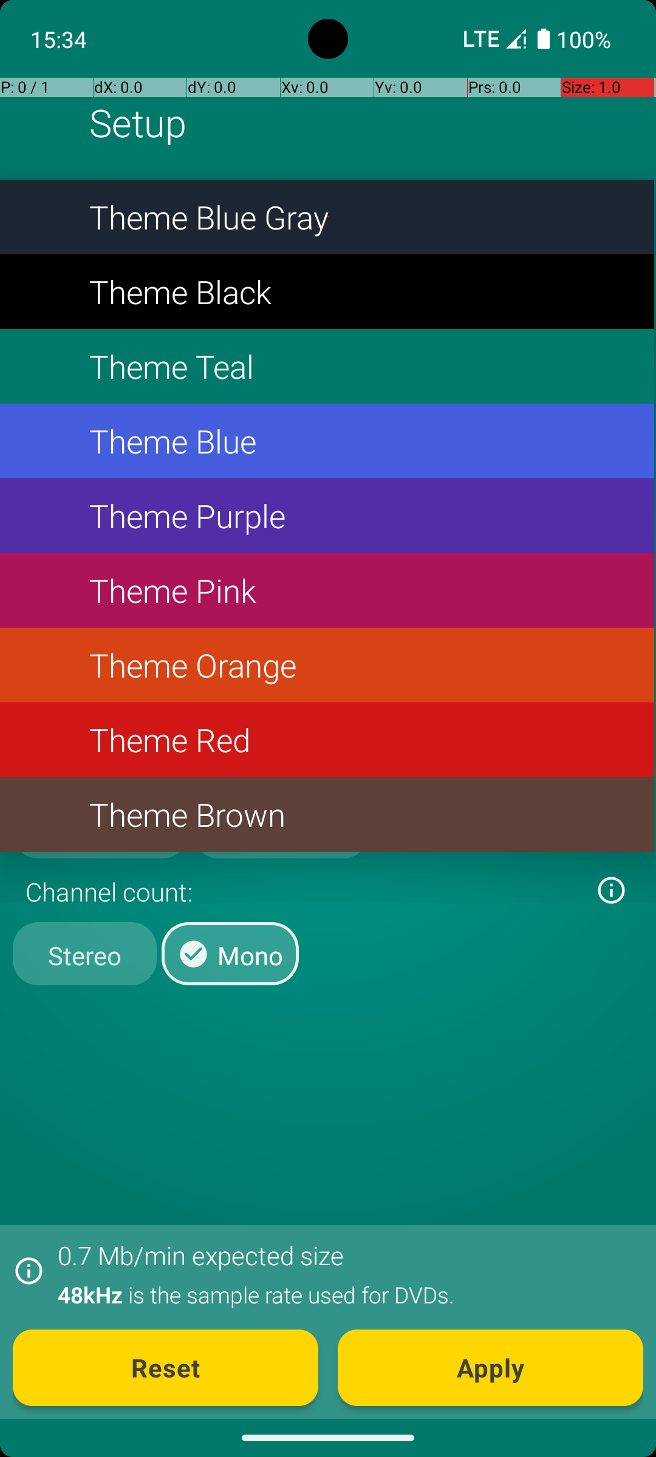 The height and width of the screenshot is (1457, 656). What do you see at coordinates (327, 665) in the screenshot?
I see `Theme Orange` at bounding box center [327, 665].